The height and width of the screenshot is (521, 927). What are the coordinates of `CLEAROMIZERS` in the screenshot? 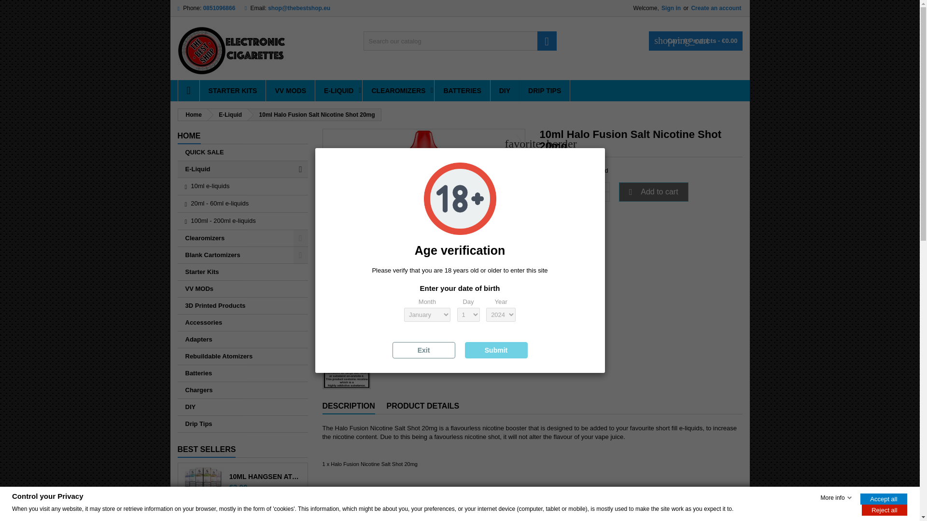 It's located at (398, 91).